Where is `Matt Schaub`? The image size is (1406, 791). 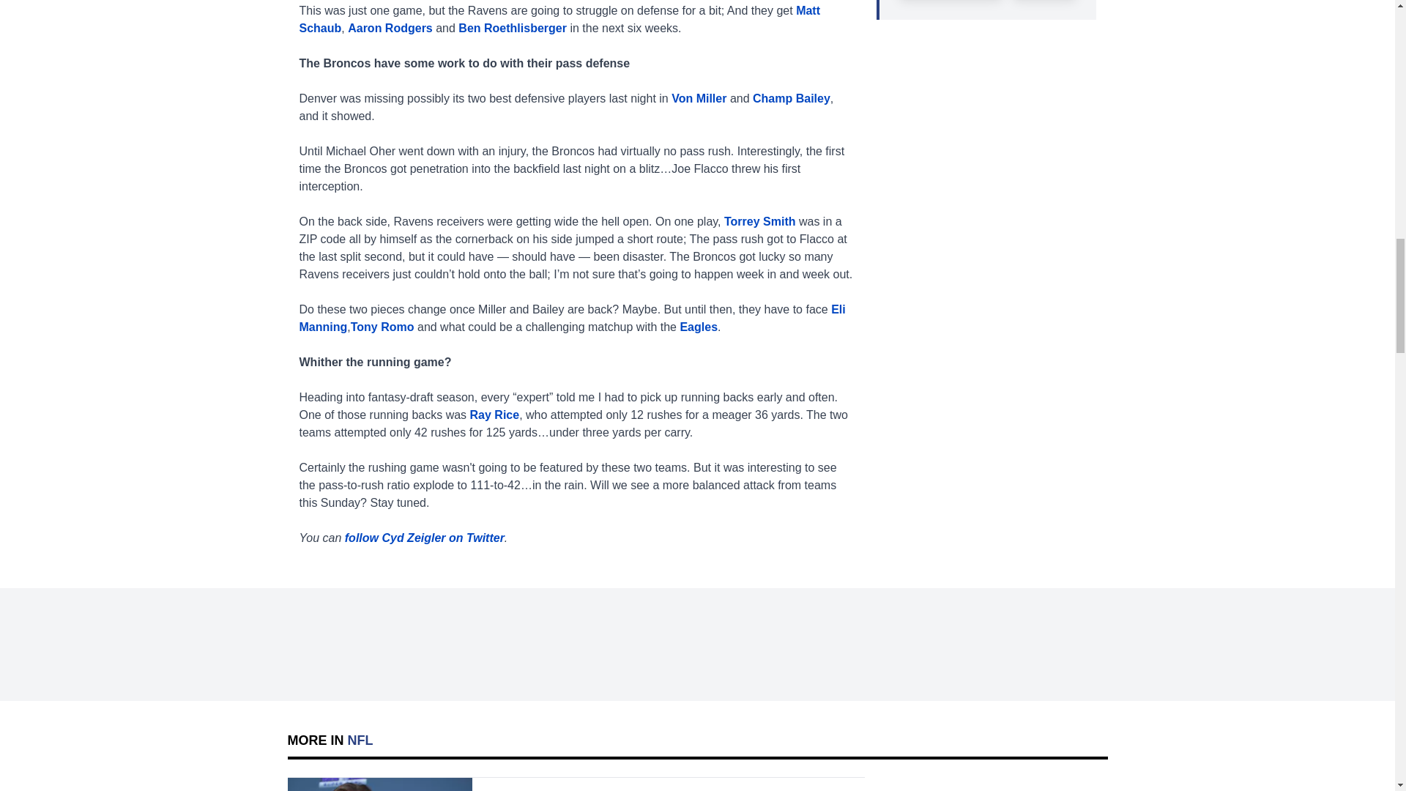
Matt Schaub is located at coordinates (559, 19).